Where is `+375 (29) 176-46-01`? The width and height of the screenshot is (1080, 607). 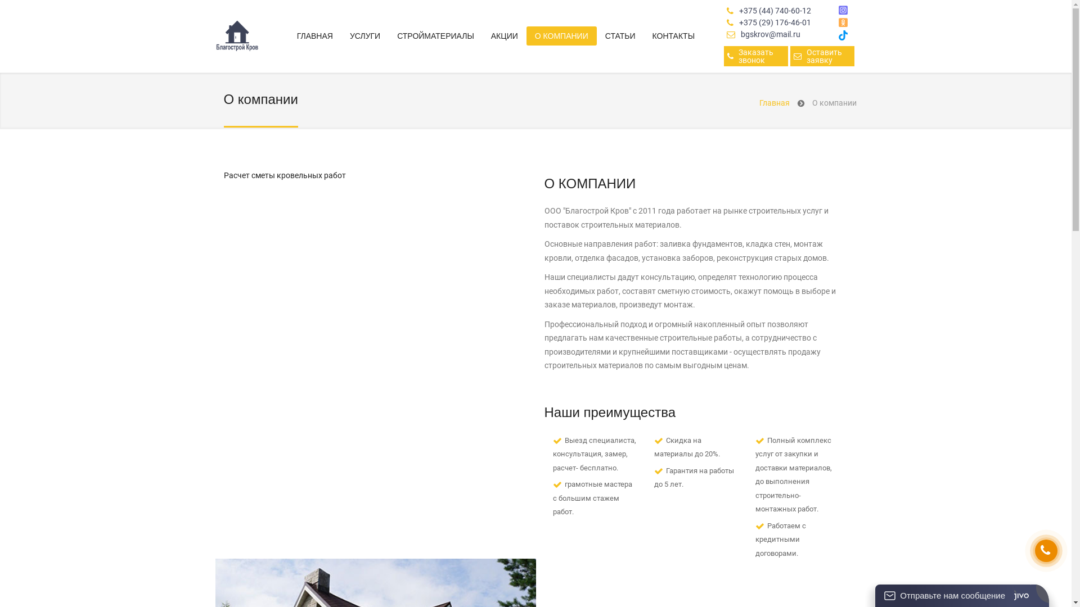
+375 (29) 176-46-01 is located at coordinates (775, 22).